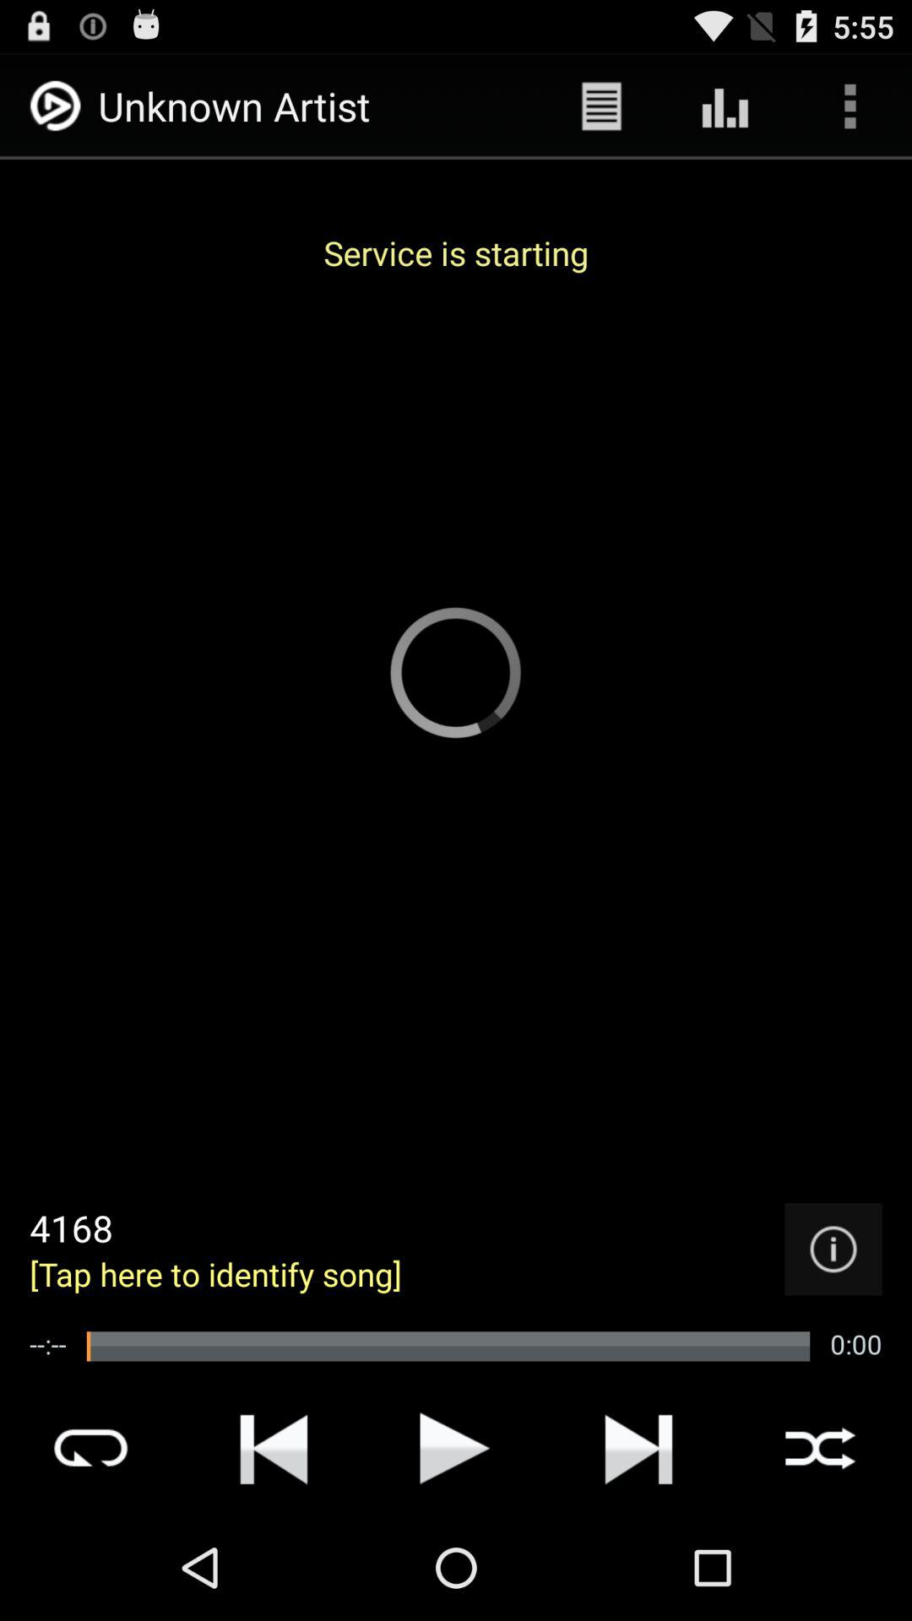  Describe the element at coordinates (601, 106) in the screenshot. I see `tap the app next to unknown artist app` at that location.